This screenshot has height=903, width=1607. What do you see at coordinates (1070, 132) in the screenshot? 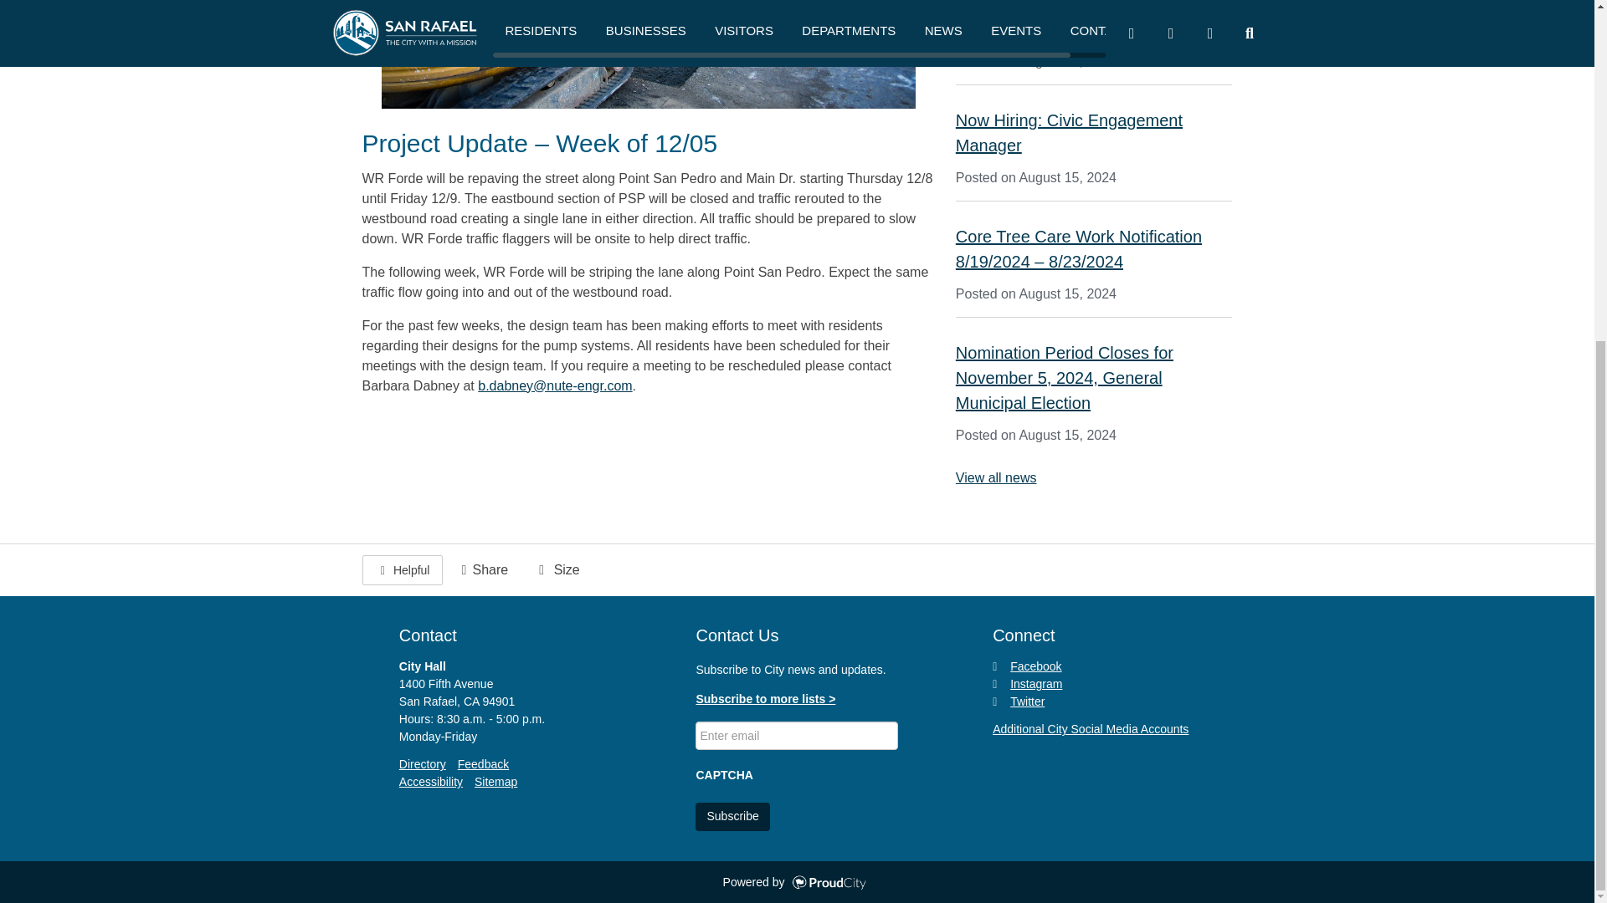
I see `Now Hiring: Civic Engagement Manager` at bounding box center [1070, 132].